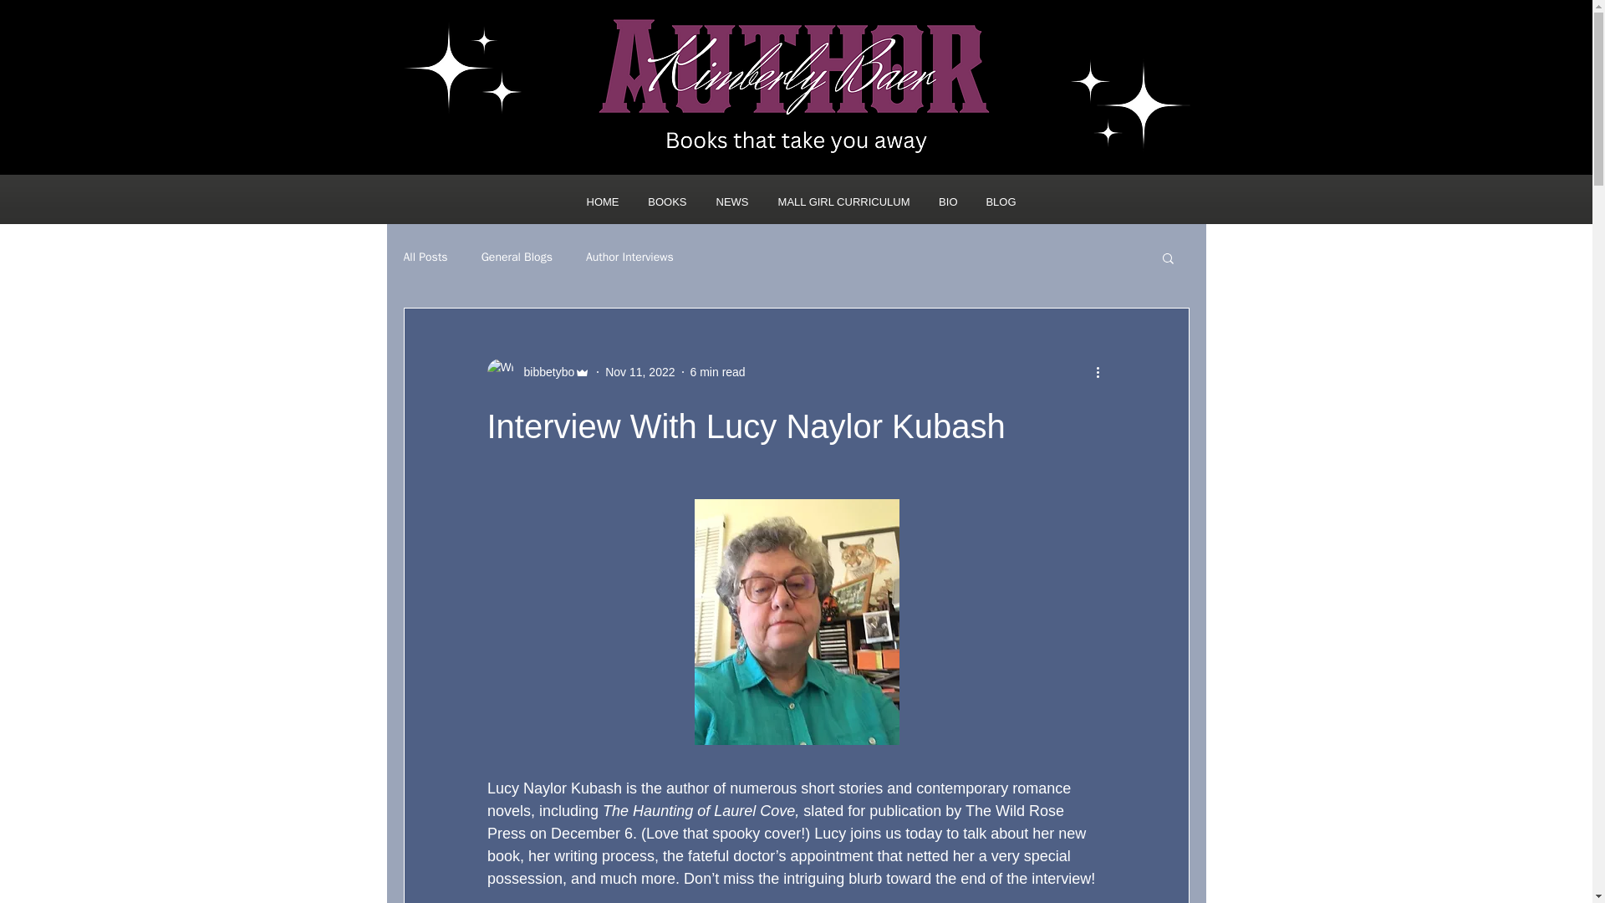  What do you see at coordinates (838, 201) in the screenshot?
I see `MALL GIRL CURRICULUM` at bounding box center [838, 201].